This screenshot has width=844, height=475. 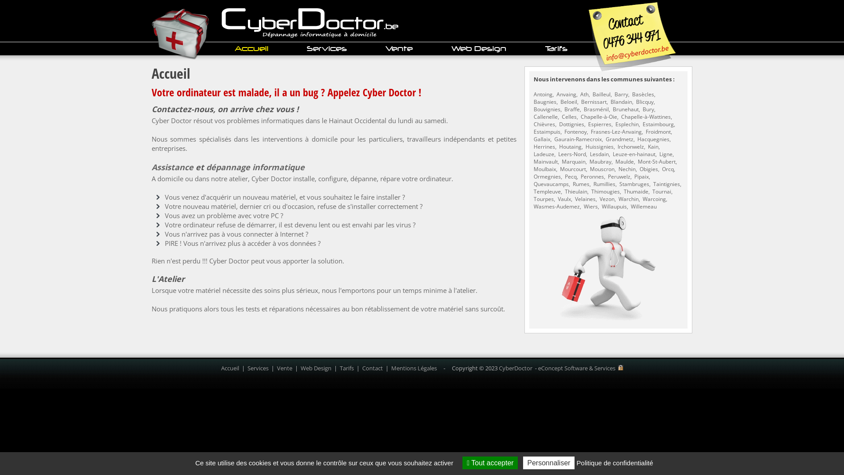 I want to click on Celles, so click(x=569, y=117).